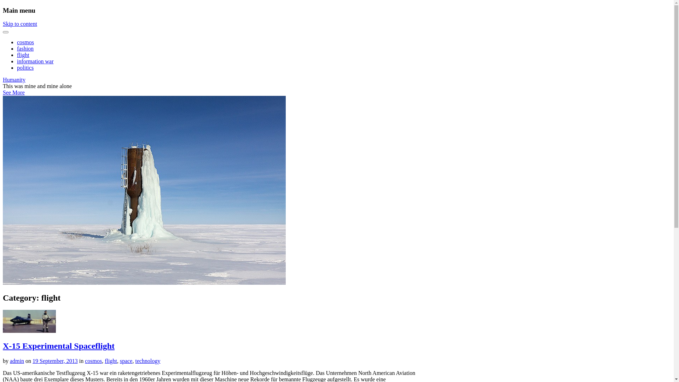  What do you see at coordinates (59, 346) in the screenshot?
I see `X-15 Experimental Spaceflight` at bounding box center [59, 346].